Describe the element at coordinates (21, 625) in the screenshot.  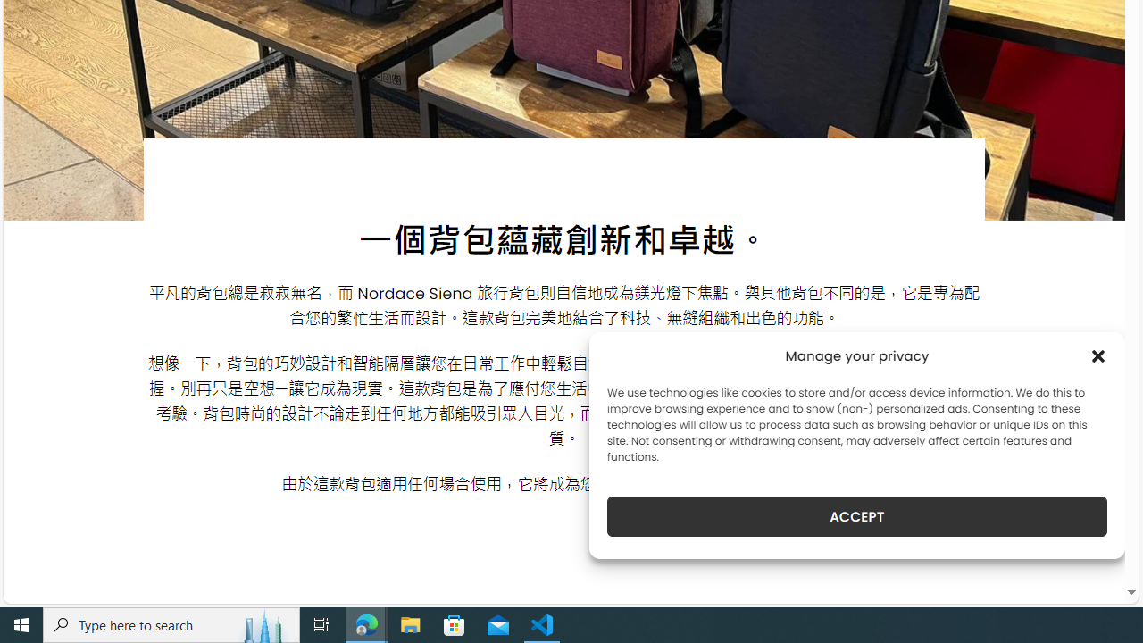
I see `Start` at that location.